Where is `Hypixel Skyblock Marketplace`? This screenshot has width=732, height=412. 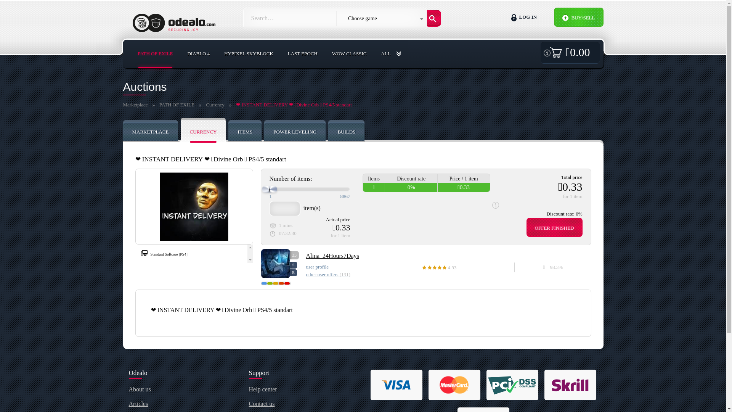
Hypixel Skyblock Marketplace is located at coordinates (249, 53).